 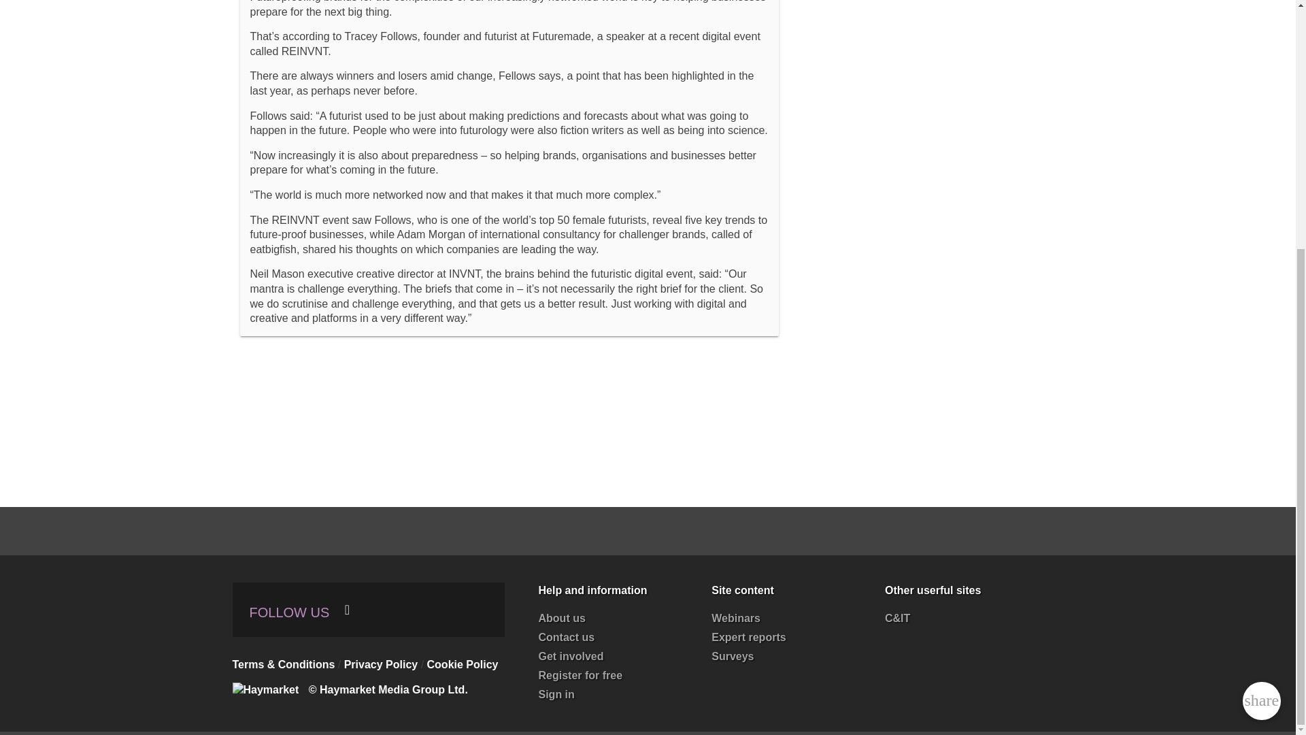 I want to click on Register for free, so click(x=580, y=675).